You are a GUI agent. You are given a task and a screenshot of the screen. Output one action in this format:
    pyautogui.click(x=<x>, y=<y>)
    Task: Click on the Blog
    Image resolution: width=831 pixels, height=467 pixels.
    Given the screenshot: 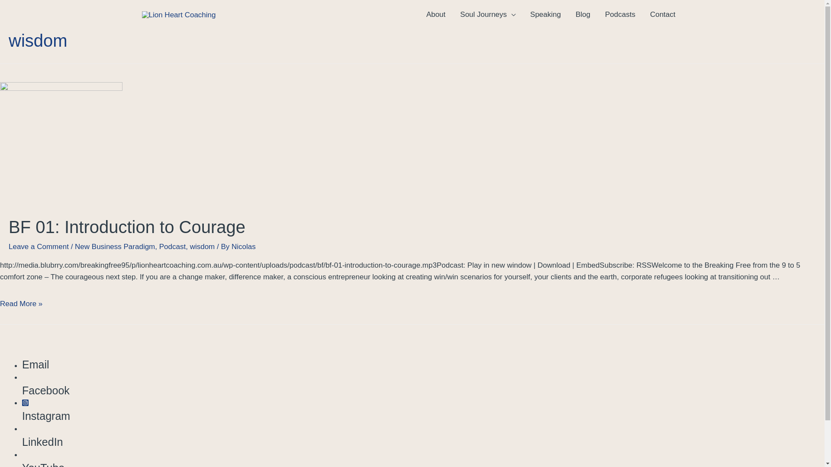 What is the action you would take?
    pyautogui.click(x=583, y=15)
    